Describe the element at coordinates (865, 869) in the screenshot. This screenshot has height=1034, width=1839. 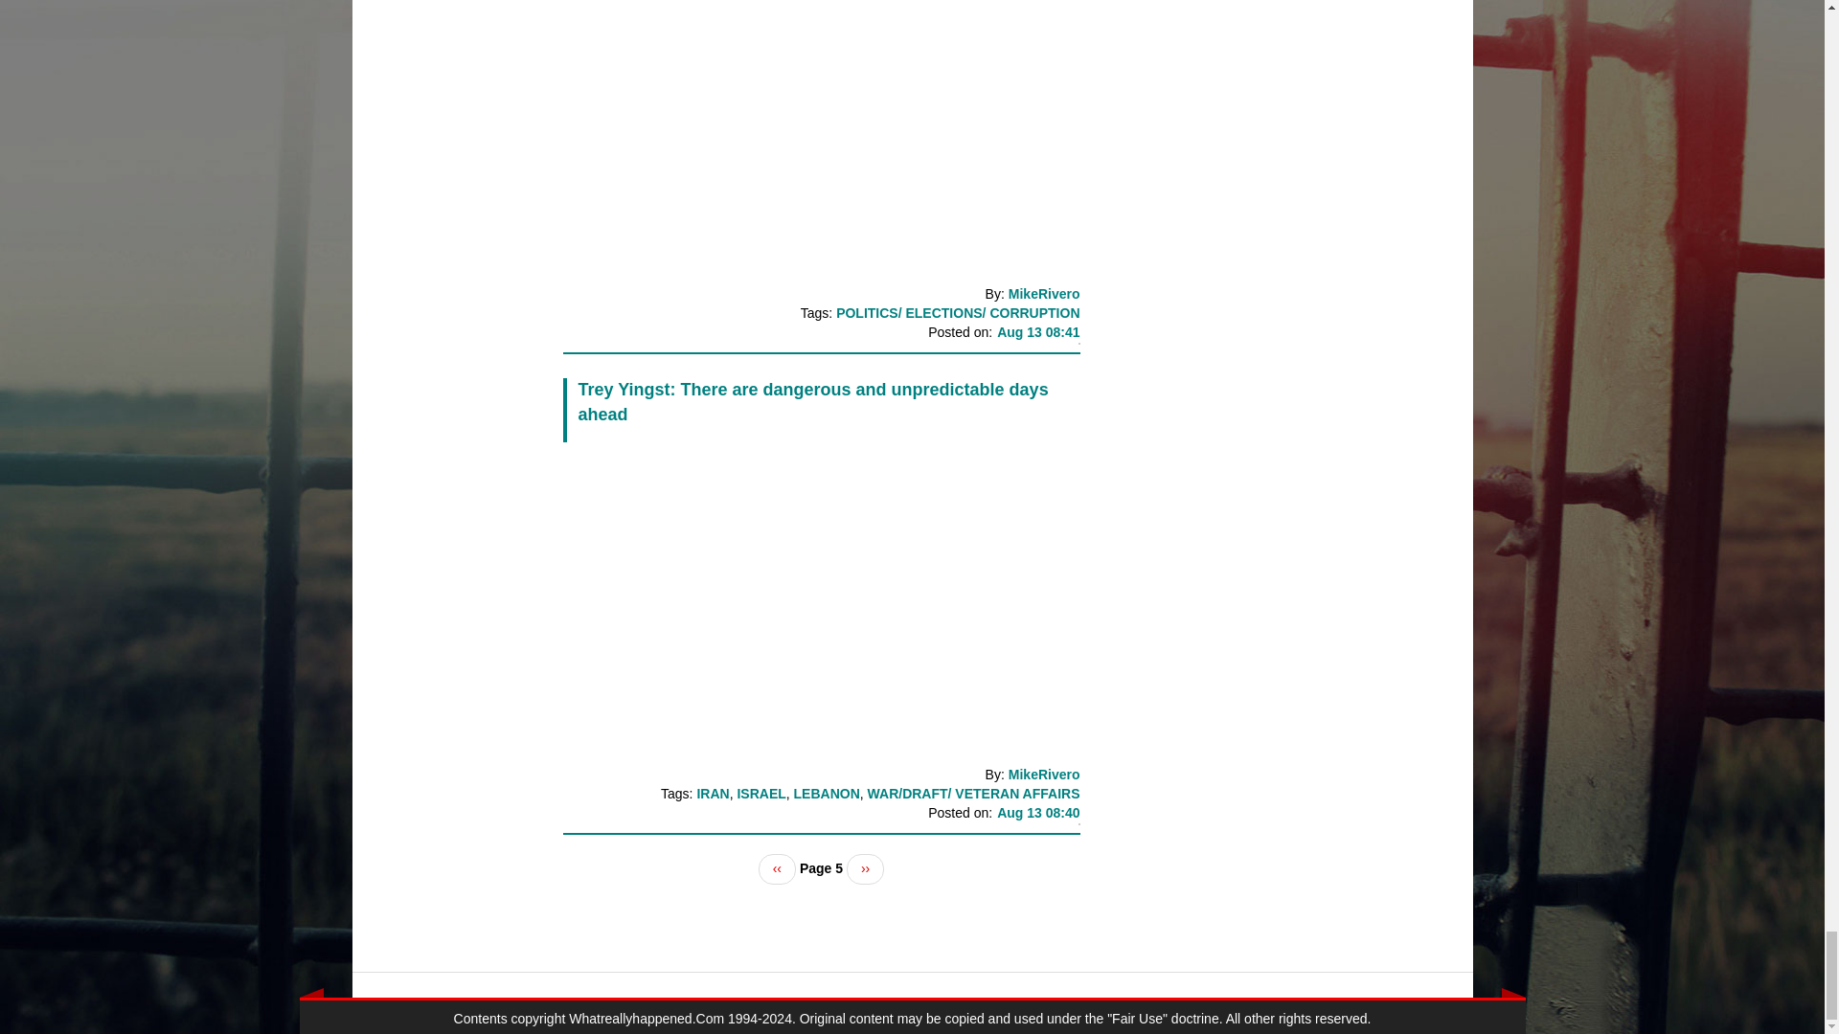
I see `Go to next page` at that location.